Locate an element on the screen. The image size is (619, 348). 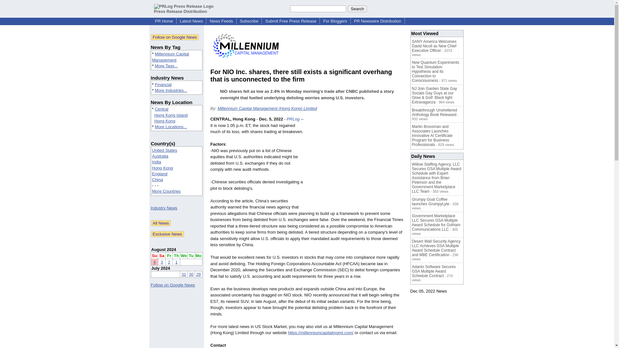
Follow on Google News is located at coordinates (175, 37).